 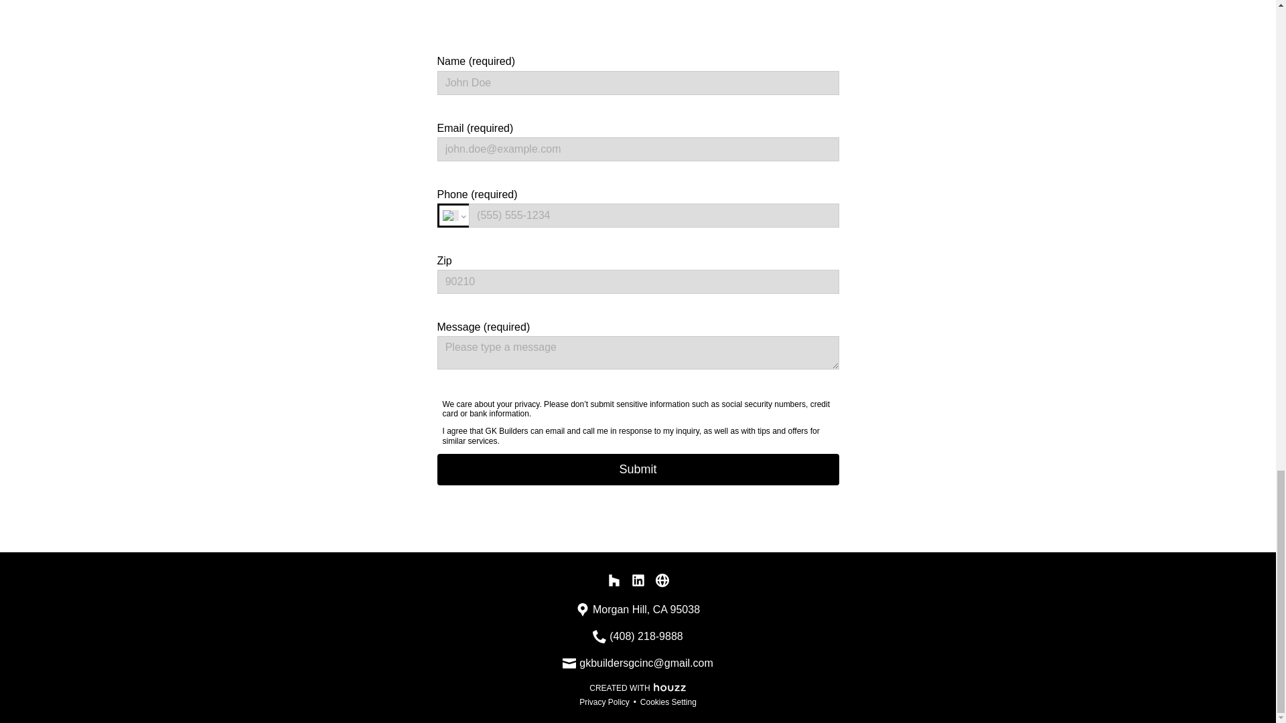 I want to click on Privacy Policy, so click(x=604, y=702).